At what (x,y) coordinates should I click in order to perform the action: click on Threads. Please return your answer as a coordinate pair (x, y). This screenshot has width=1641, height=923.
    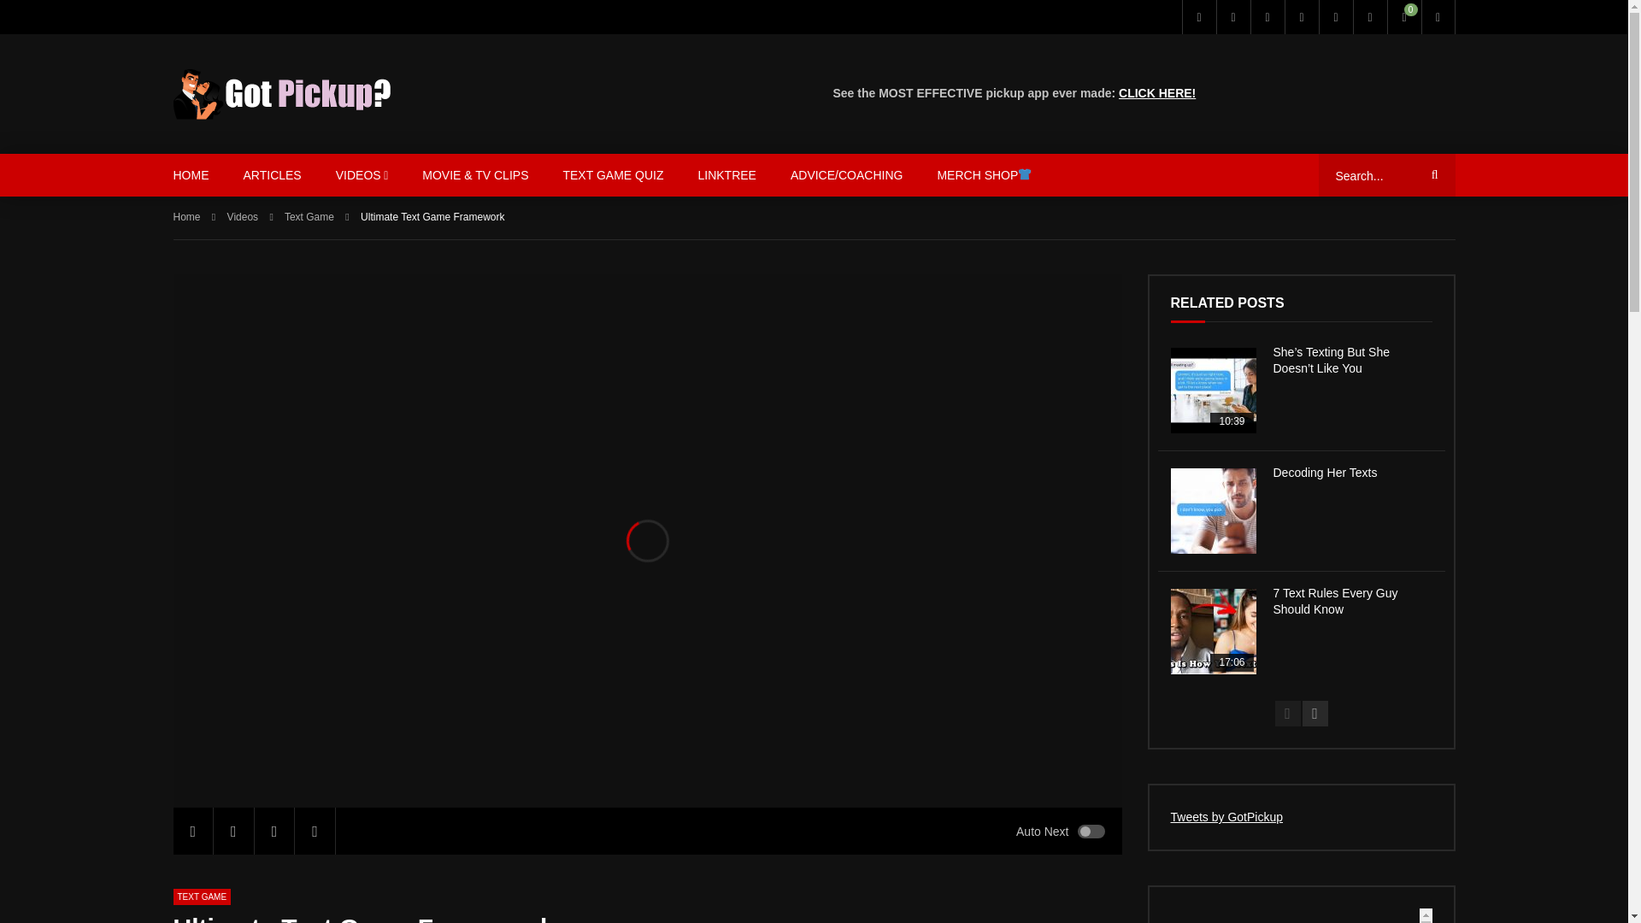
    Looking at the image, I should click on (1335, 17).